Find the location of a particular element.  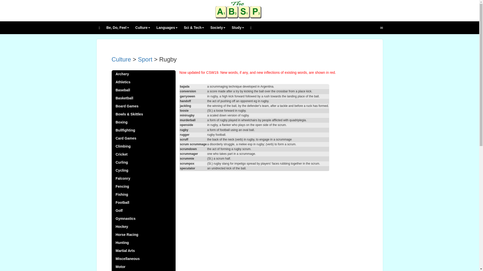

Culture is located at coordinates (143, 28).